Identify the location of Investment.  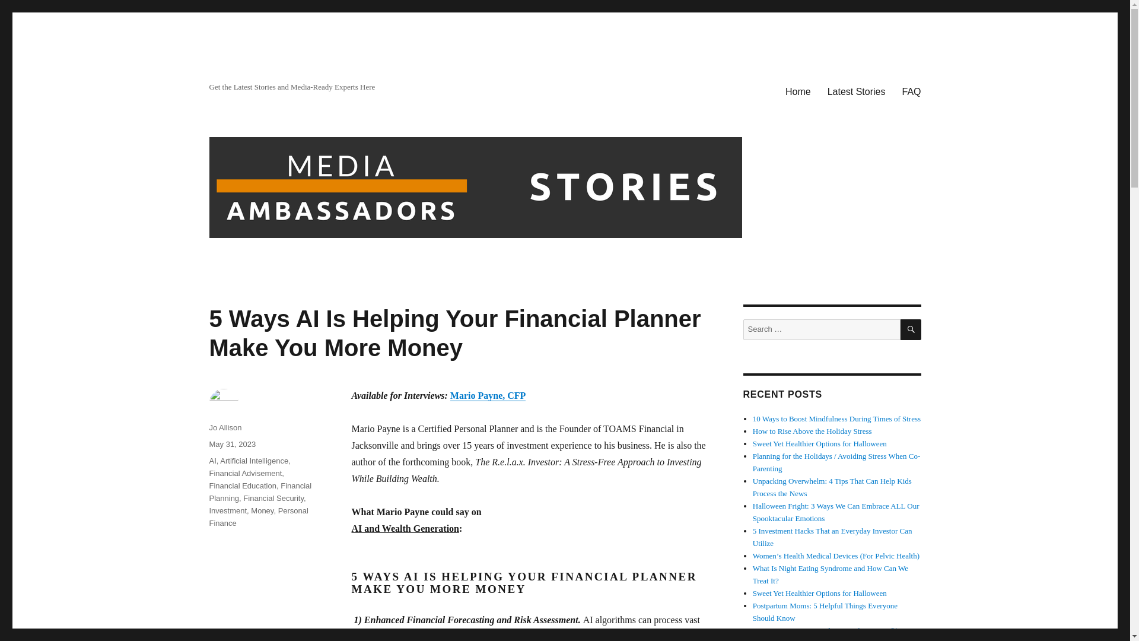
(228, 510).